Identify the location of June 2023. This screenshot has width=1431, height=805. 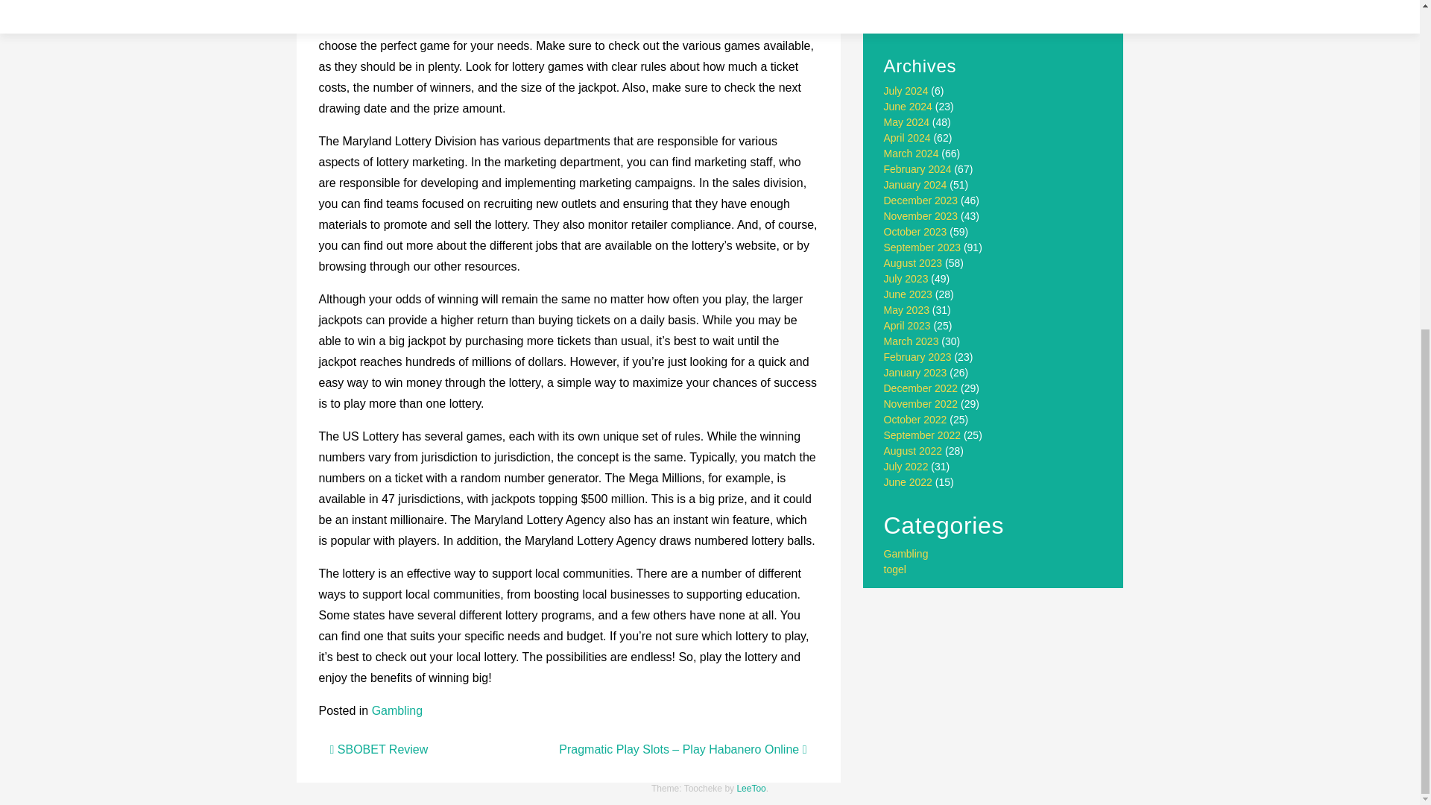
(908, 294).